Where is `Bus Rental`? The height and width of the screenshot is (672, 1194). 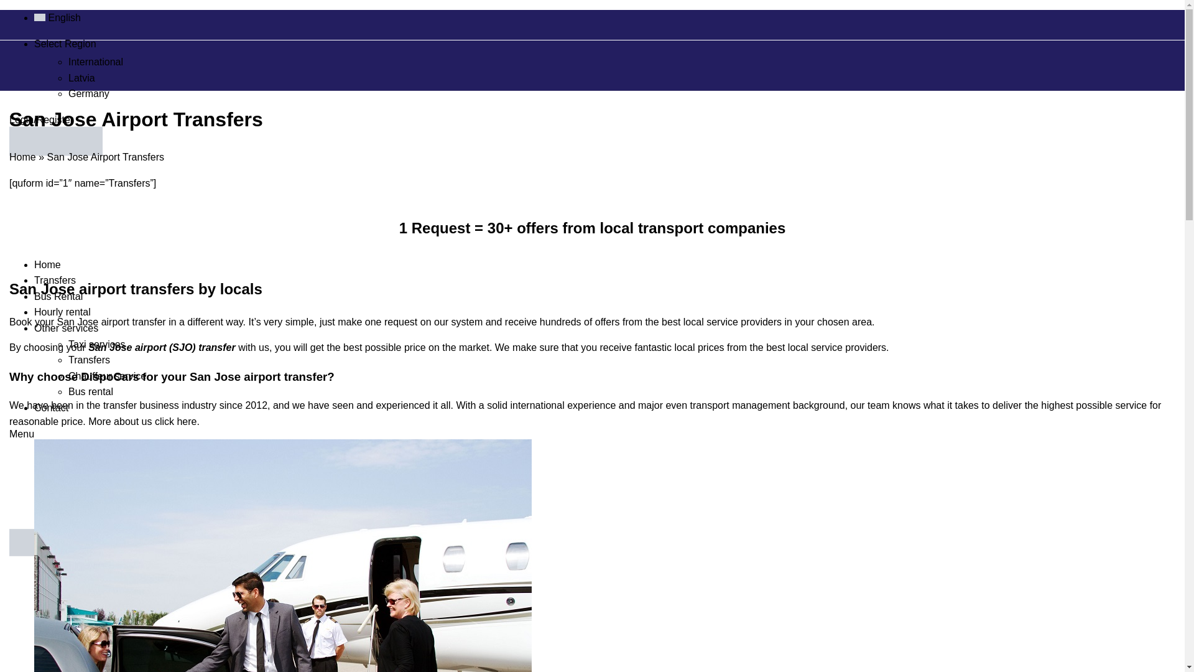
Bus Rental is located at coordinates (58, 296).